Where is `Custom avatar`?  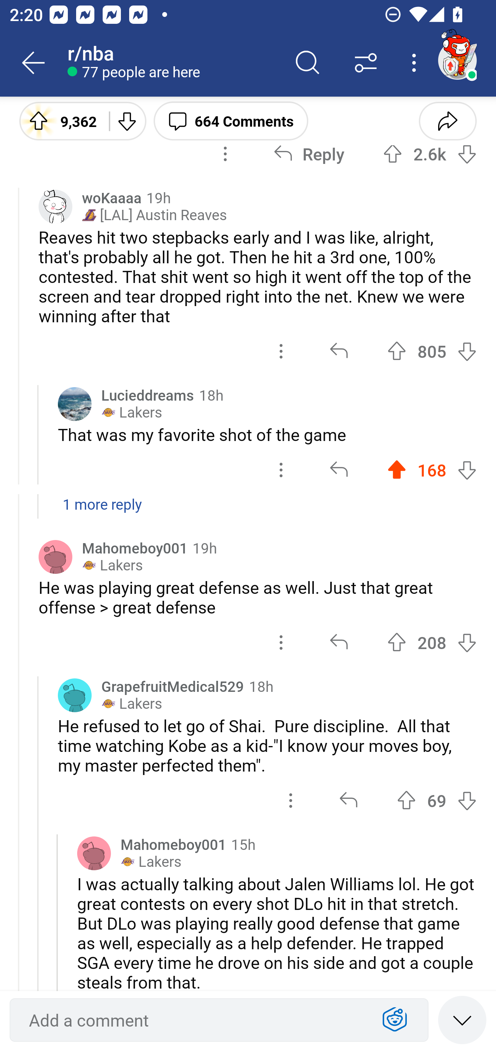 Custom avatar is located at coordinates (55, 206).